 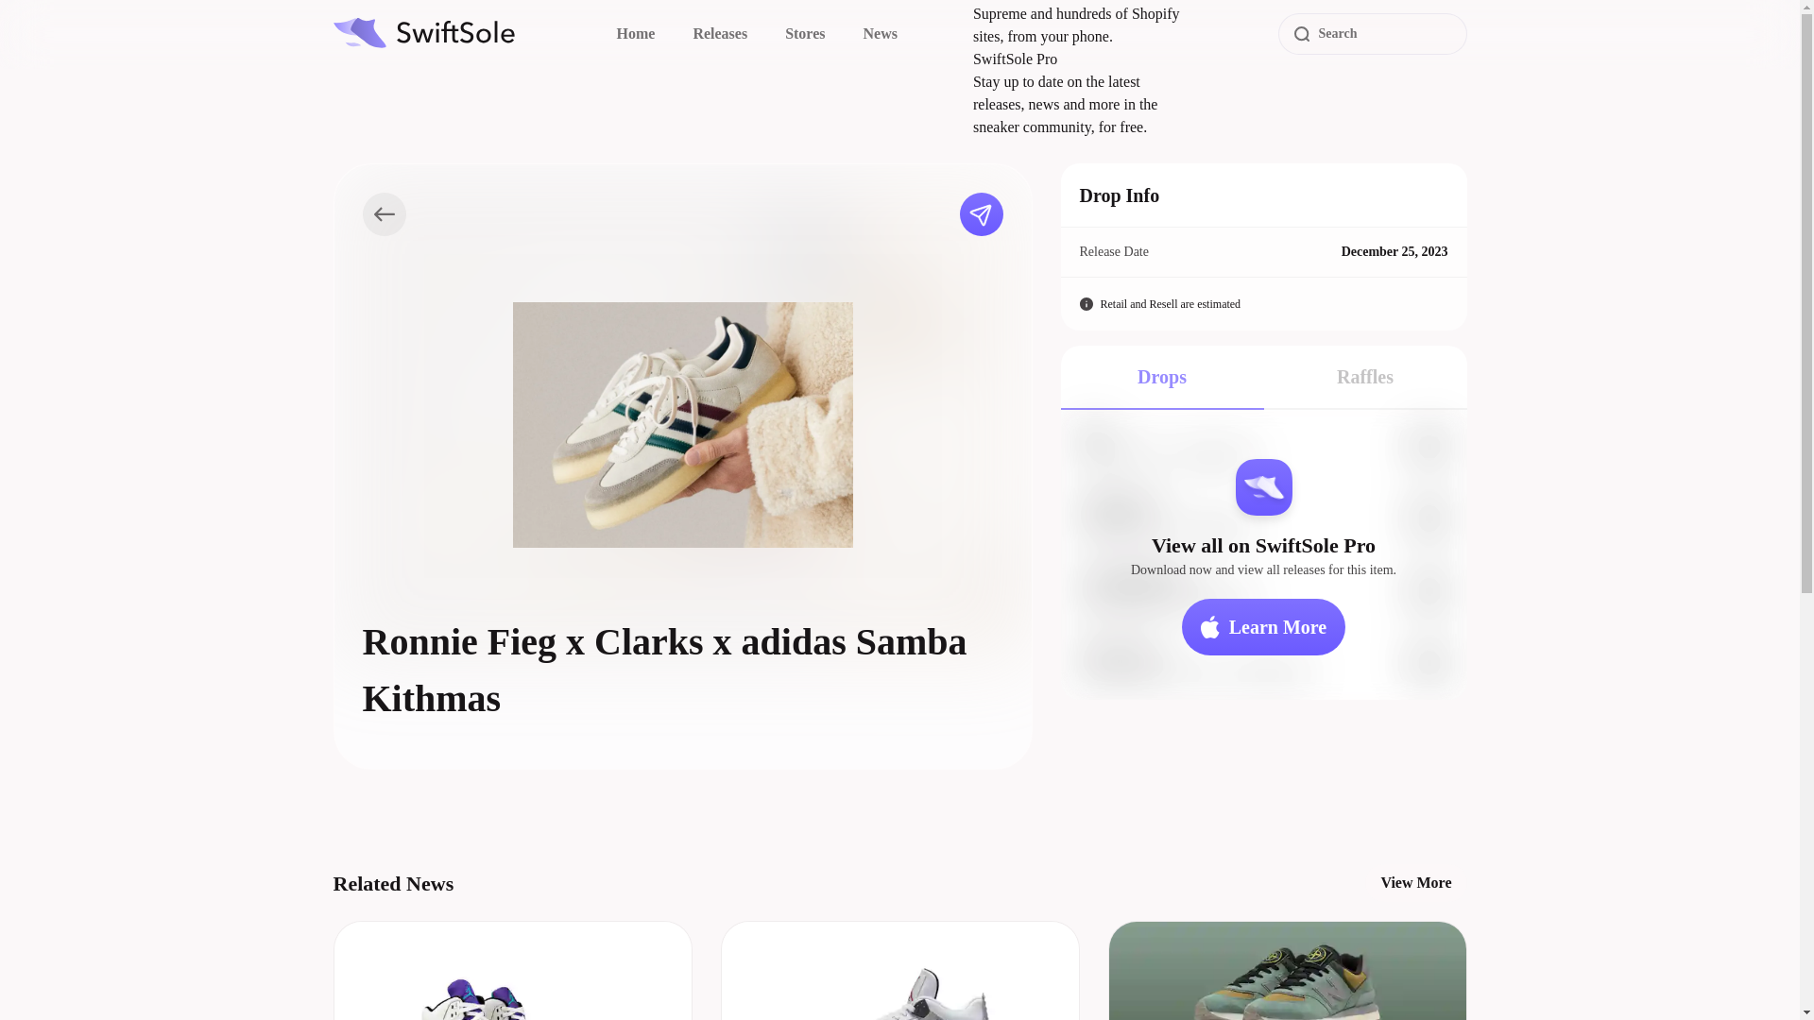 What do you see at coordinates (1366, 378) in the screenshot?
I see `Raffles` at bounding box center [1366, 378].